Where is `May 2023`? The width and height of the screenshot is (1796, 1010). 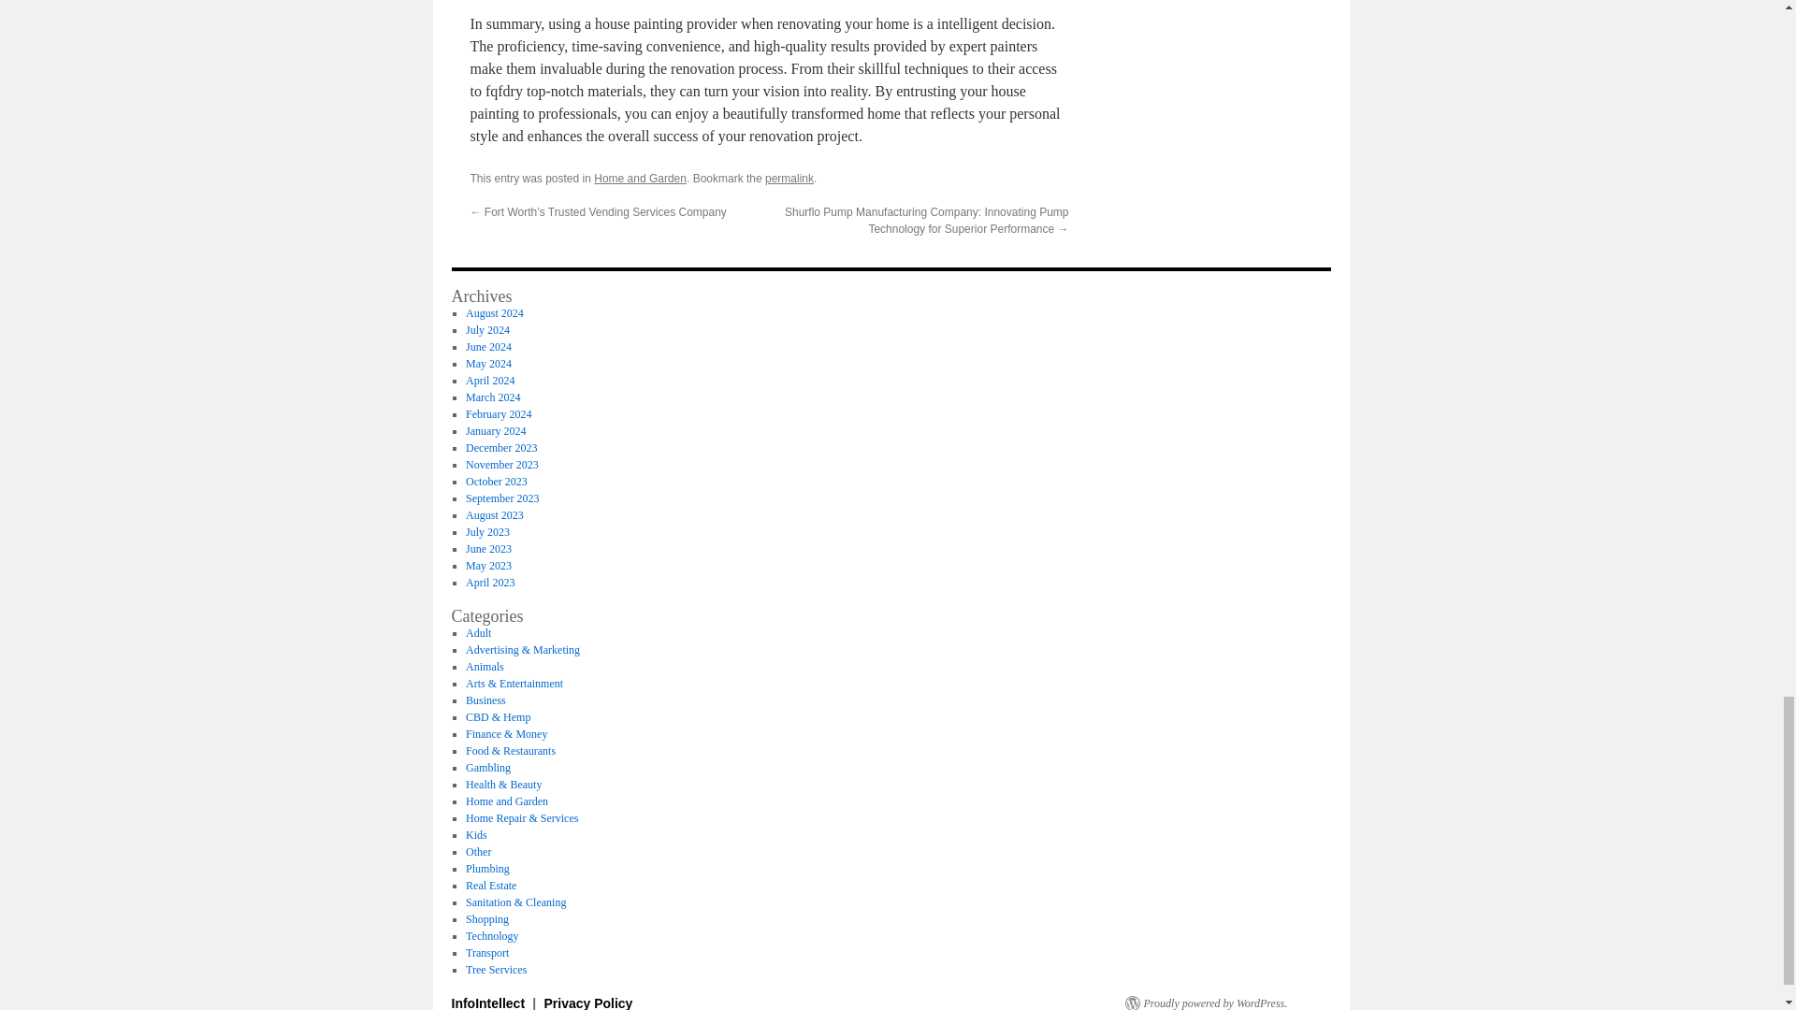 May 2023 is located at coordinates (488, 566).